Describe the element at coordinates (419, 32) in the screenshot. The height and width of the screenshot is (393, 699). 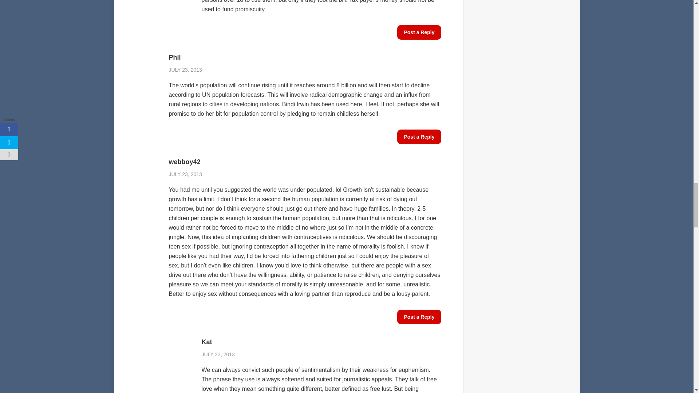
I see `Post a Reply` at that location.